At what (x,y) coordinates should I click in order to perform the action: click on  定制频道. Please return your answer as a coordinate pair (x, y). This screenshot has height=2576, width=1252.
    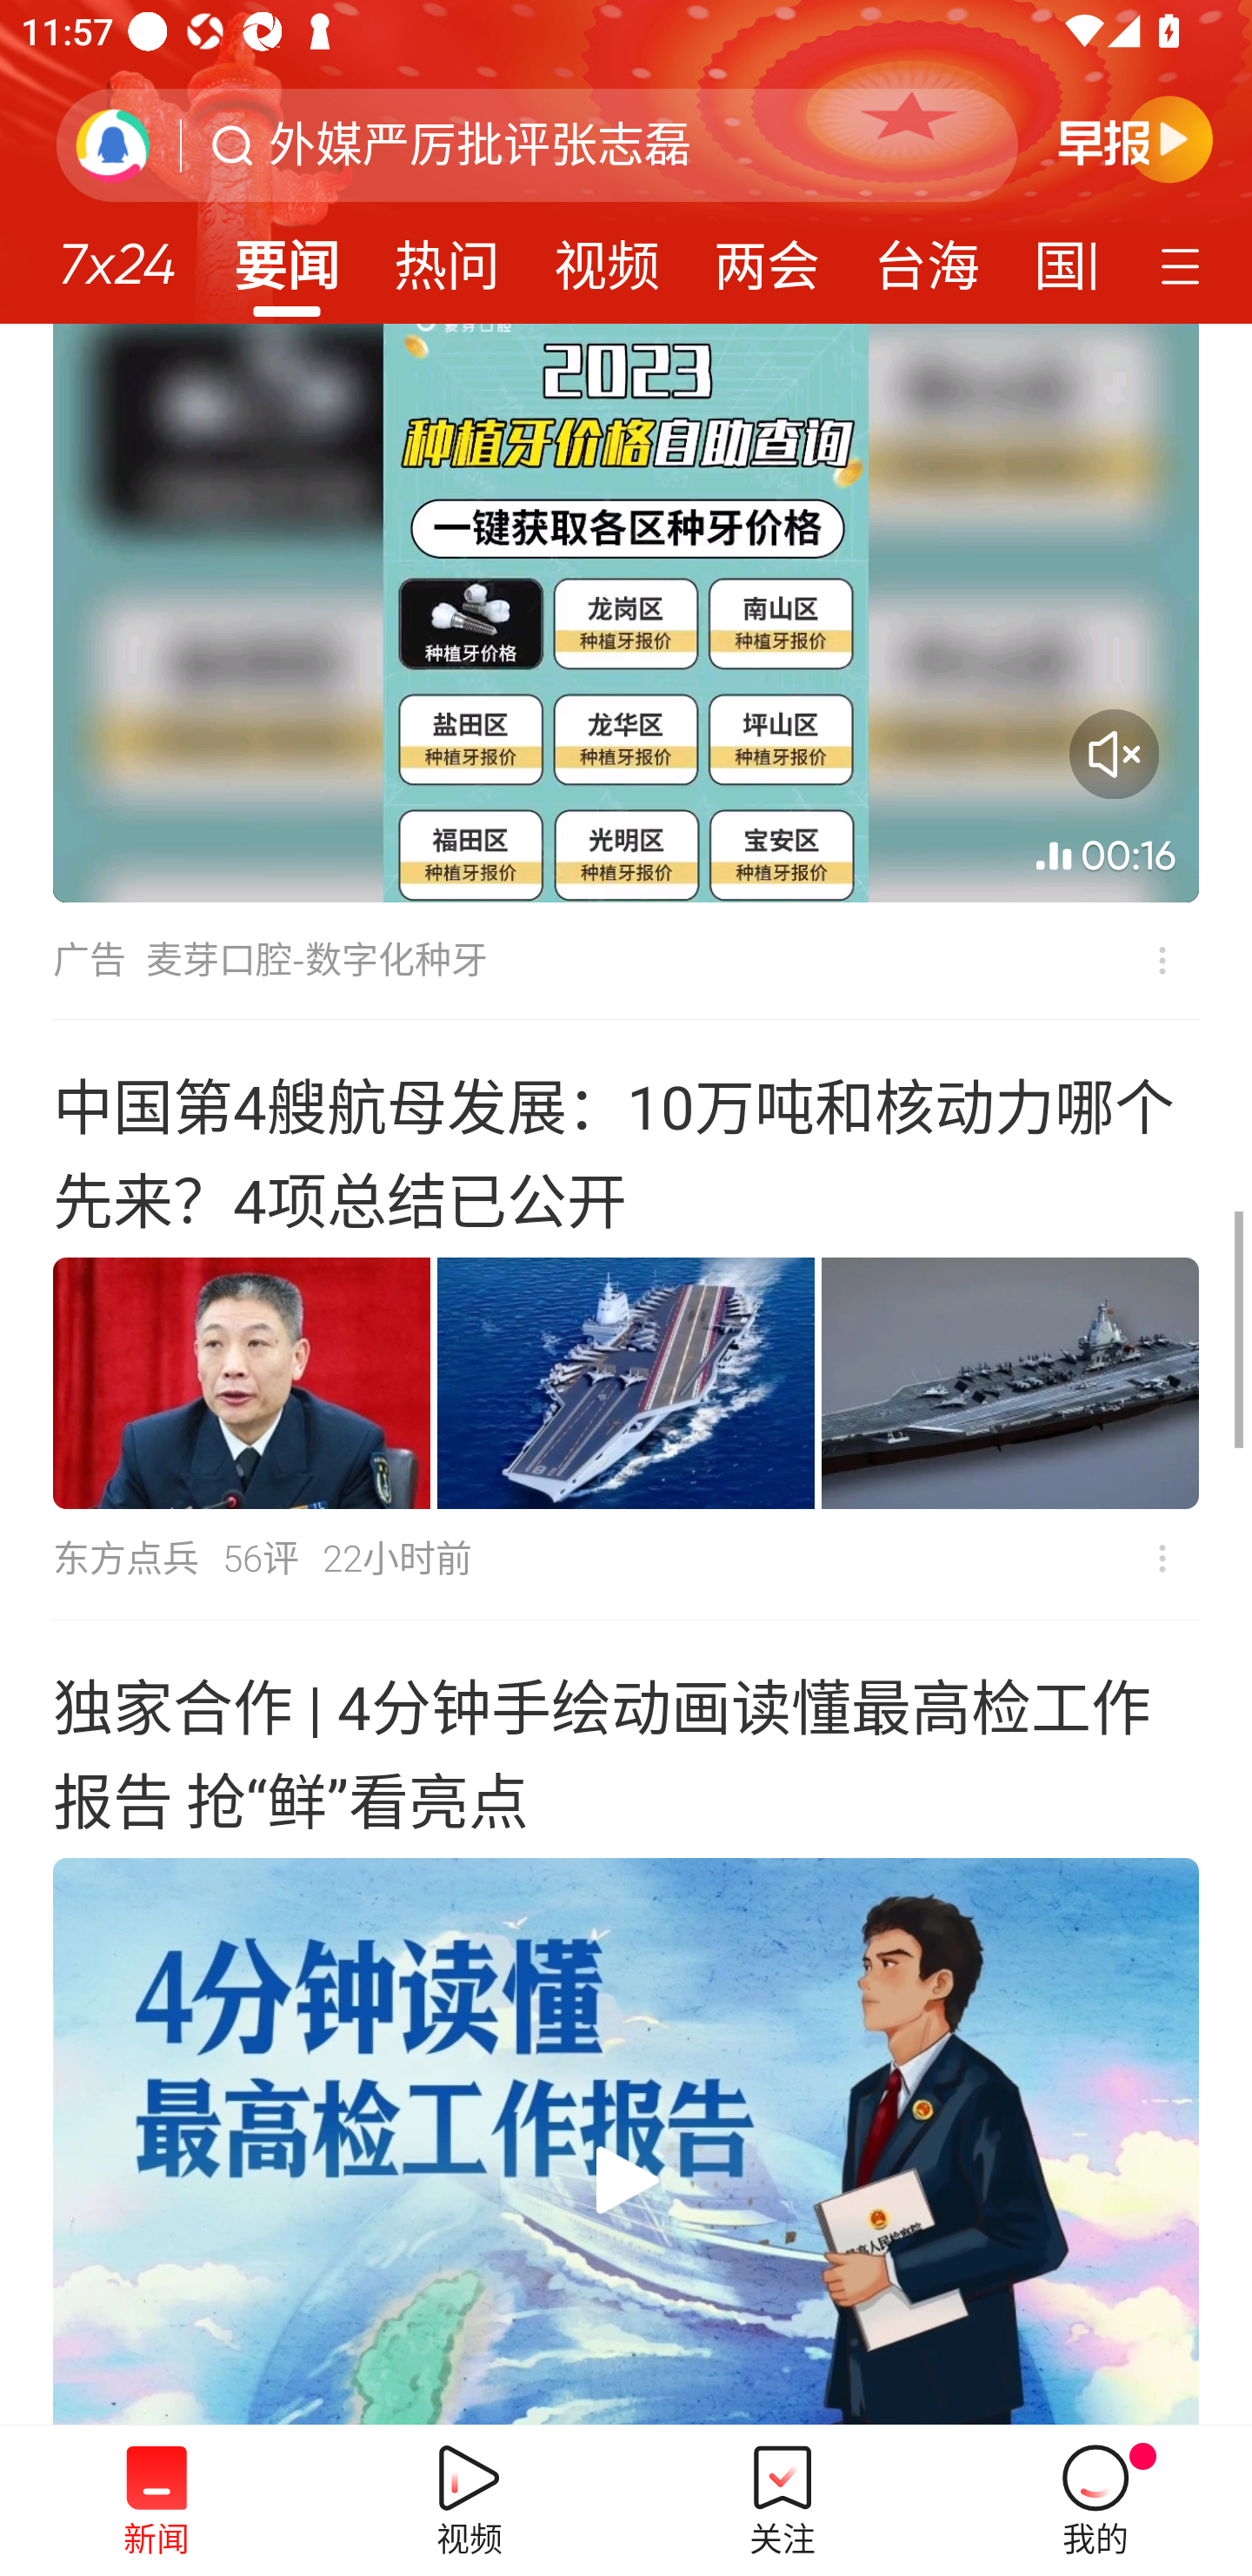
    Looking at the image, I should click on (1184, 264).